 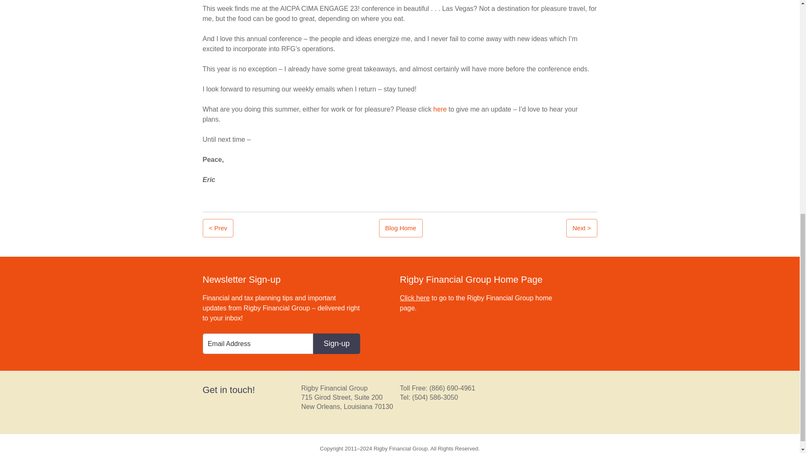 What do you see at coordinates (400, 228) in the screenshot?
I see `Blog Home` at bounding box center [400, 228].